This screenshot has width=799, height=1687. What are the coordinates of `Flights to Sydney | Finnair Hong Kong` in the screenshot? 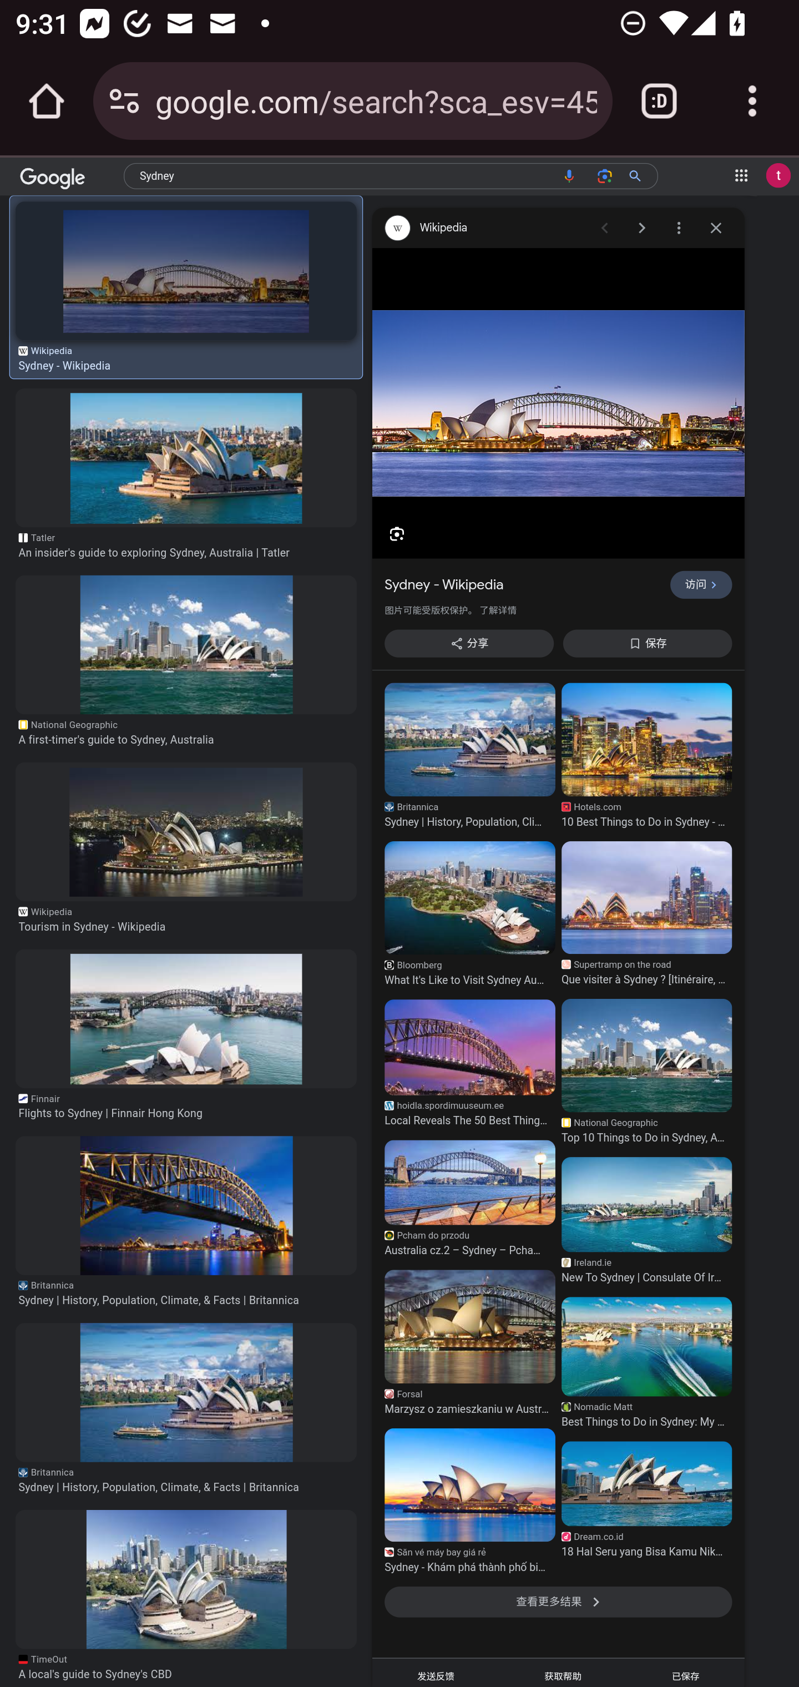 It's located at (186, 1018).